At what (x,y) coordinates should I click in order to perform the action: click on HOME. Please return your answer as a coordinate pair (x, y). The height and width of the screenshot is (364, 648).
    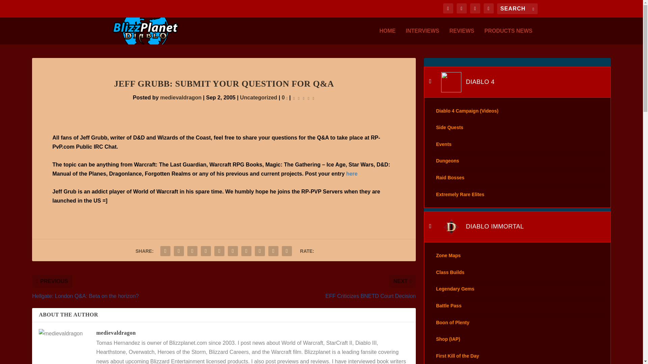
    Looking at the image, I should click on (387, 36).